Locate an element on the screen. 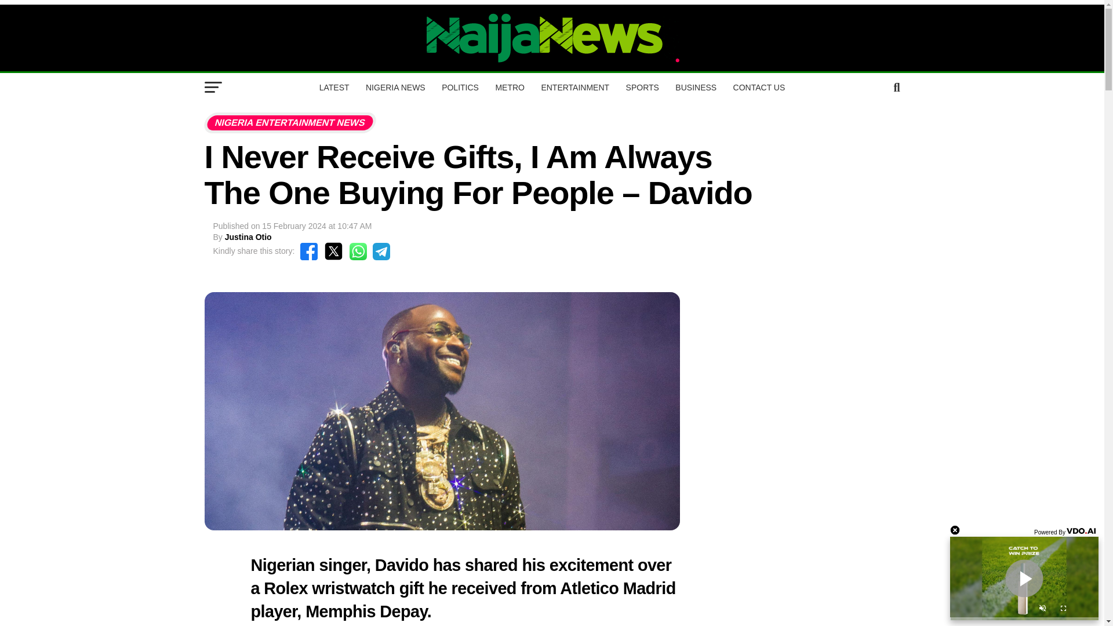 The image size is (1113, 626). LATEST is located at coordinates (334, 88).